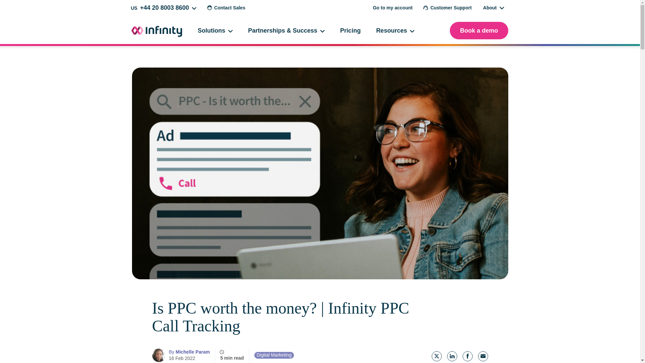  What do you see at coordinates (393, 7) in the screenshot?
I see `Go to my account` at bounding box center [393, 7].